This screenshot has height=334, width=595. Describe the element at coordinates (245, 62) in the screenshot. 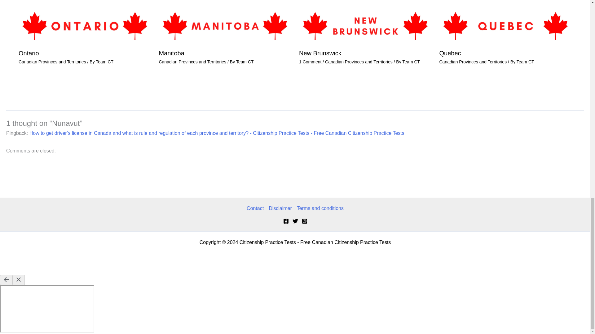

I see `View all posts by Team CT` at that location.